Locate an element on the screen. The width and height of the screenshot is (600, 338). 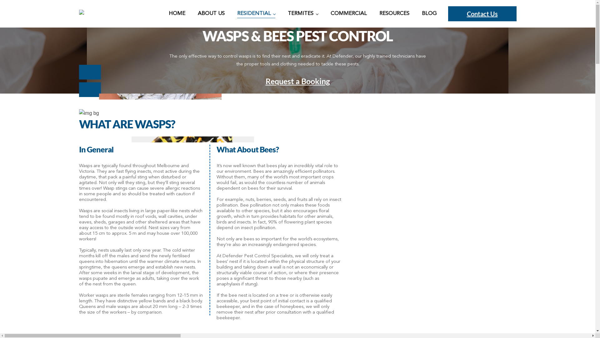
ABOUT US is located at coordinates (211, 14).